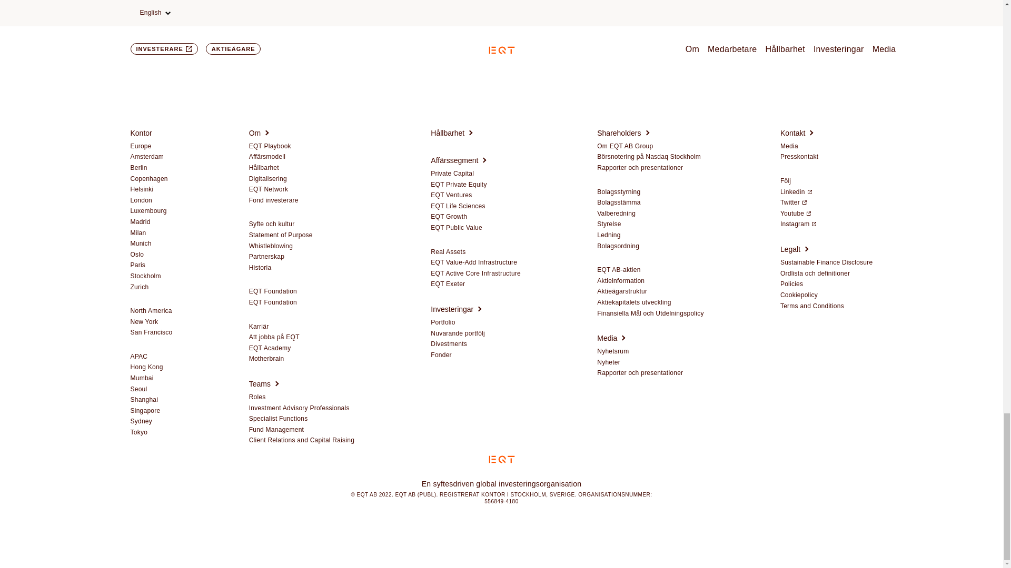  Describe the element at coordinates (139, 390) in the screenshot. I see `Seoul` at that location.